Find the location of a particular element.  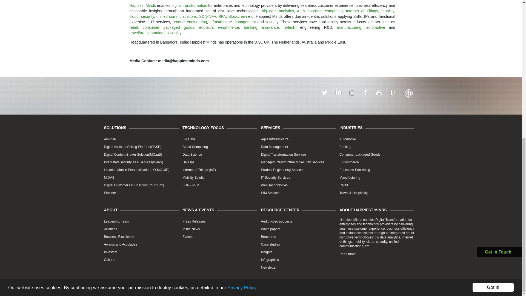

Privacy Policy is located at coordinates (242, 52).